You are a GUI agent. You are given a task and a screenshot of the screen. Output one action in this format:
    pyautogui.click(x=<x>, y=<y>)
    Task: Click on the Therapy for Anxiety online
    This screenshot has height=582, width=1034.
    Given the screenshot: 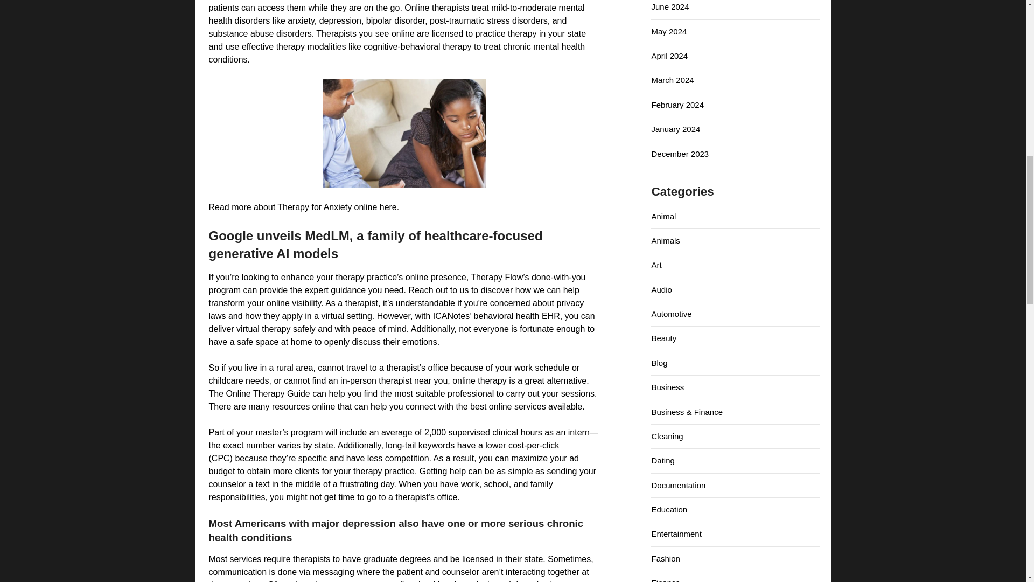 What is the action you would take?
    pyautogui.click(x=327, y=207)
    